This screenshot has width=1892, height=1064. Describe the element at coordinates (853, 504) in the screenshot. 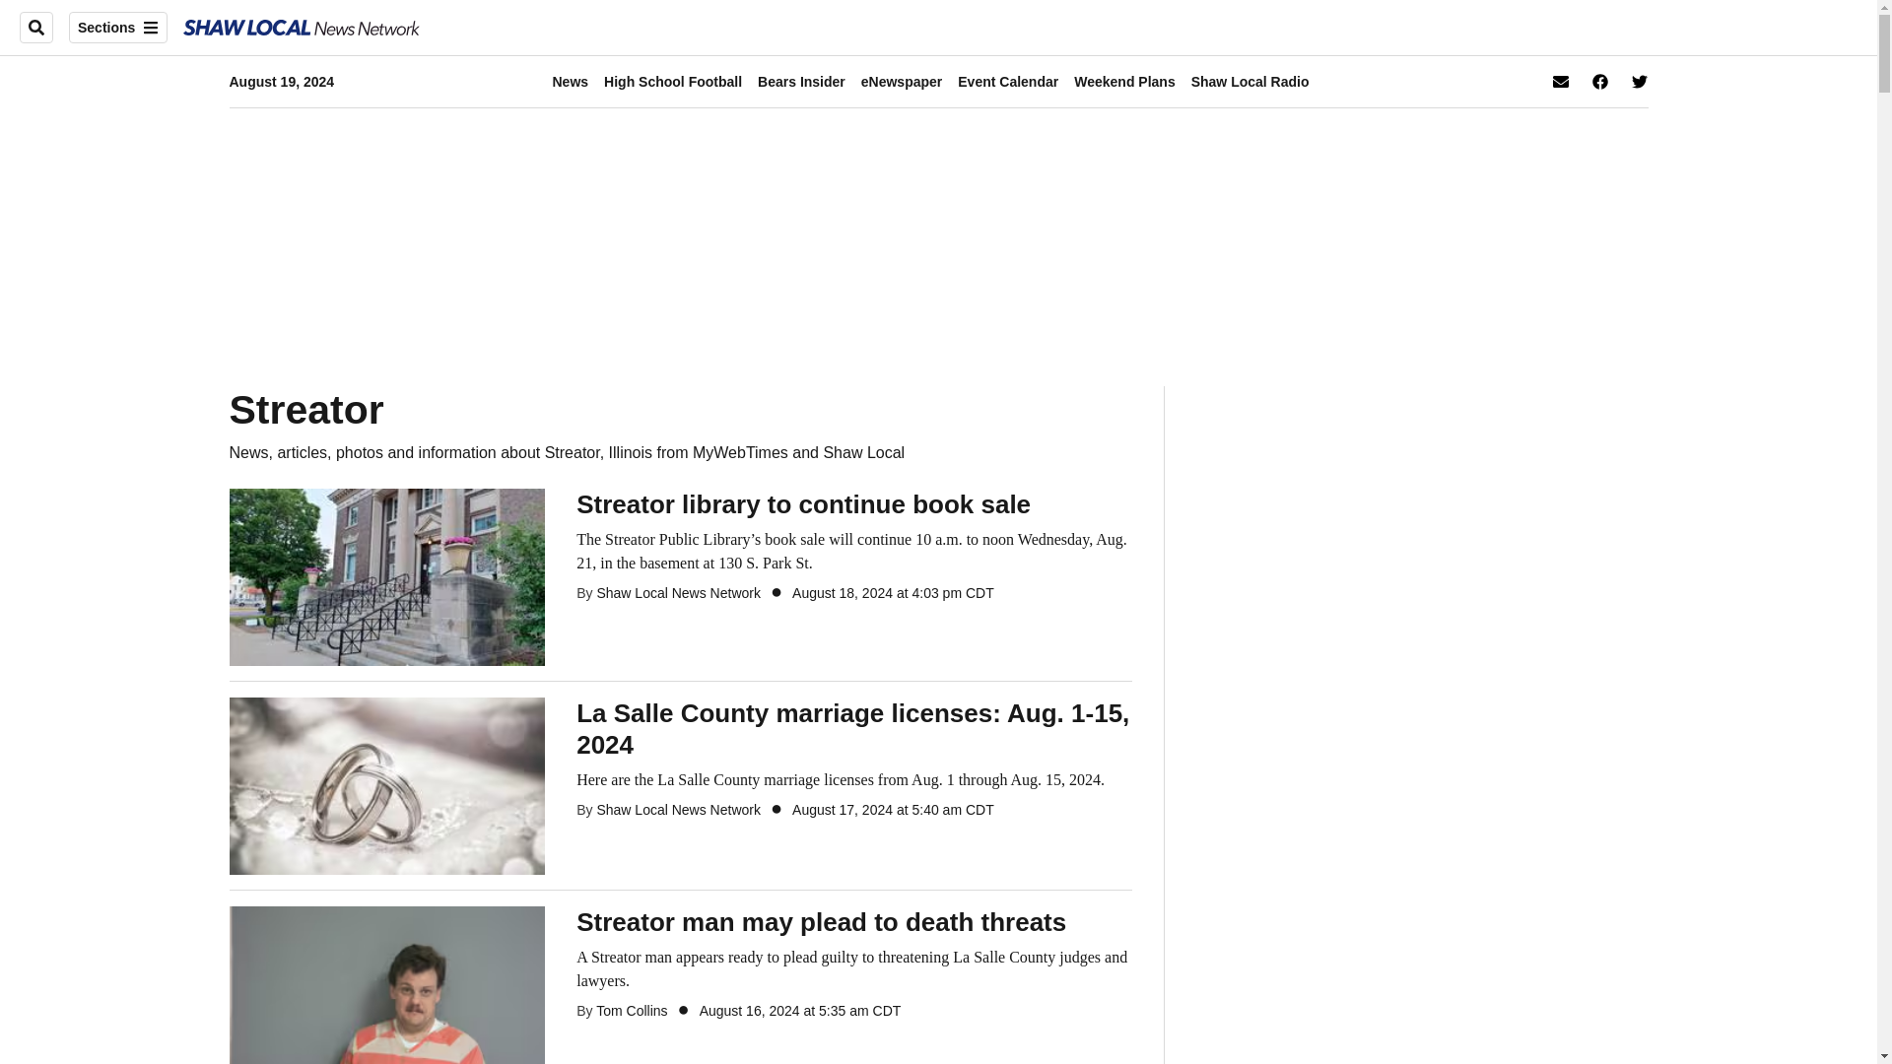

I see `Streator library to continue book sale` at that location.